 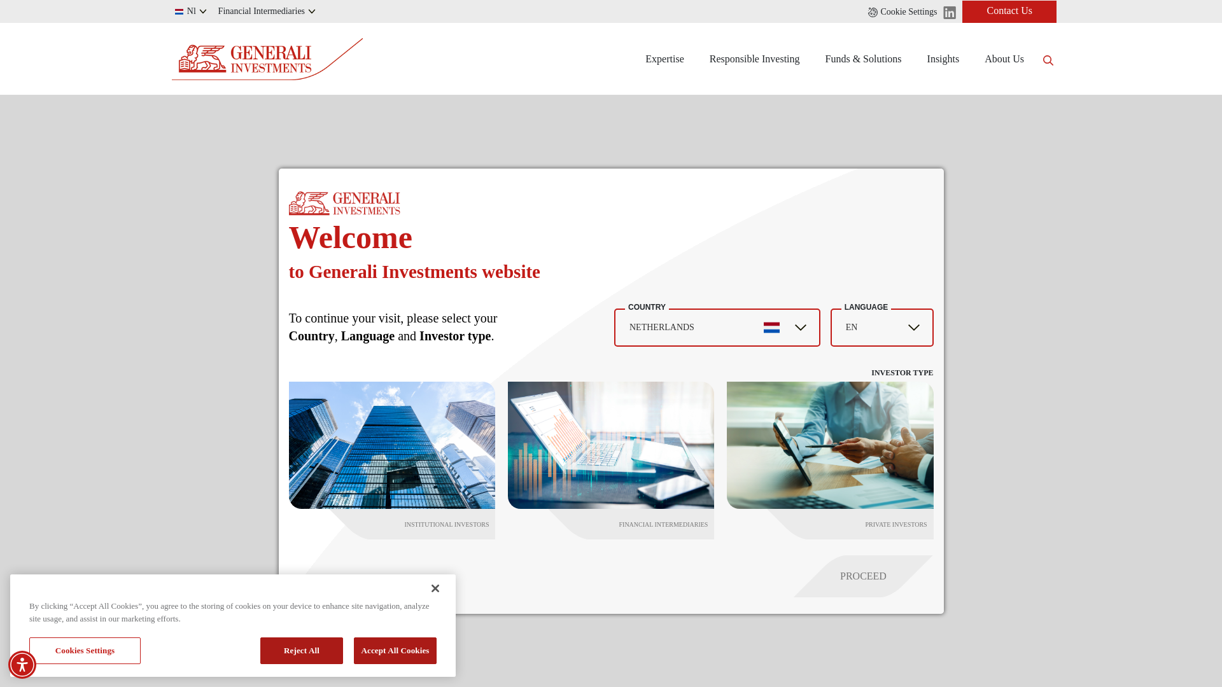 I want to click on Responsible Investing, so click(x=754, y=59).